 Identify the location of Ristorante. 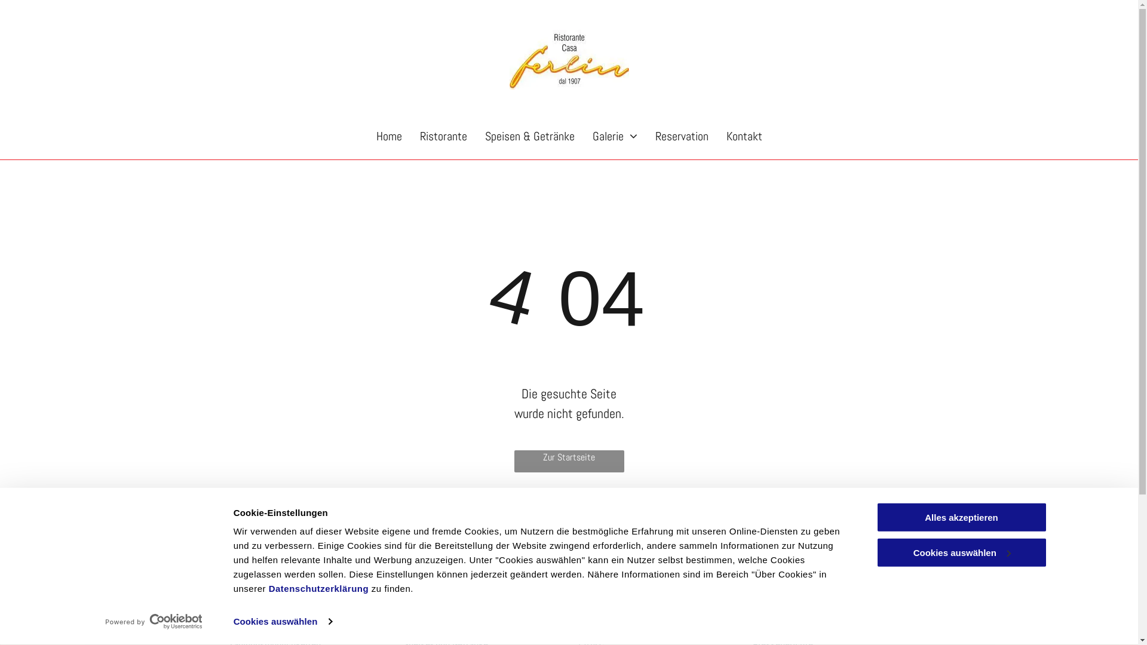
(443, 136).